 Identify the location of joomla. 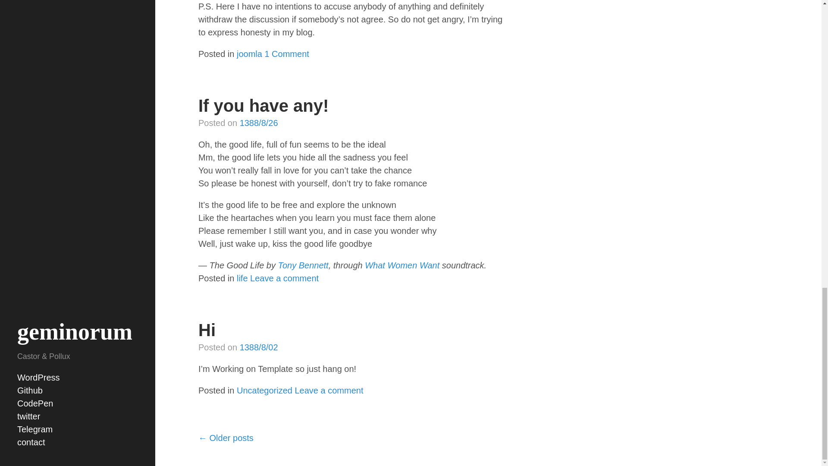
(249, 54).